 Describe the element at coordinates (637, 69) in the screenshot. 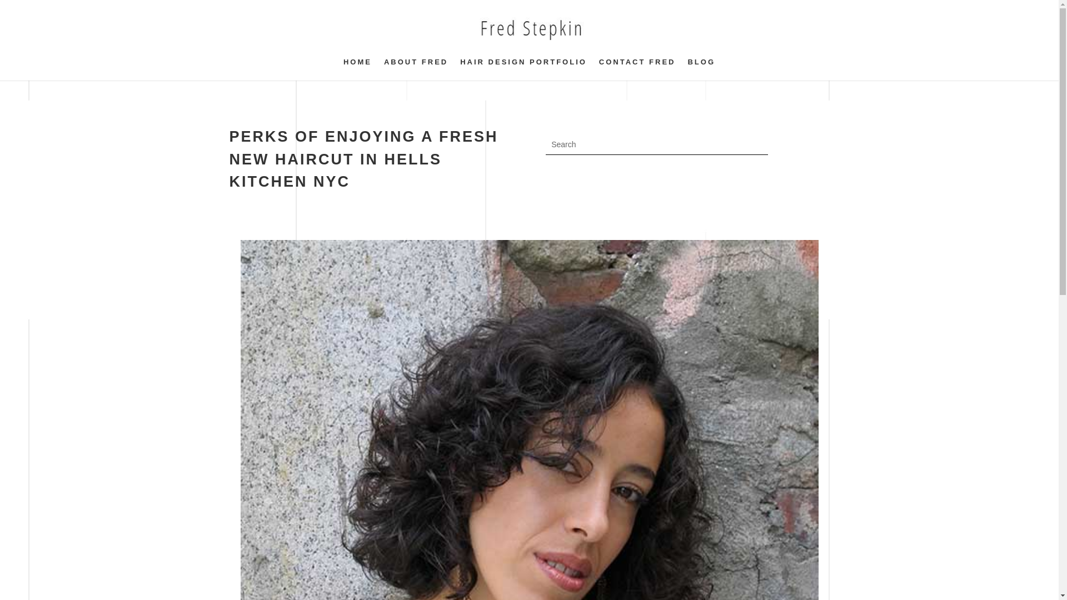

I see `CONTACT FRED` at that location.